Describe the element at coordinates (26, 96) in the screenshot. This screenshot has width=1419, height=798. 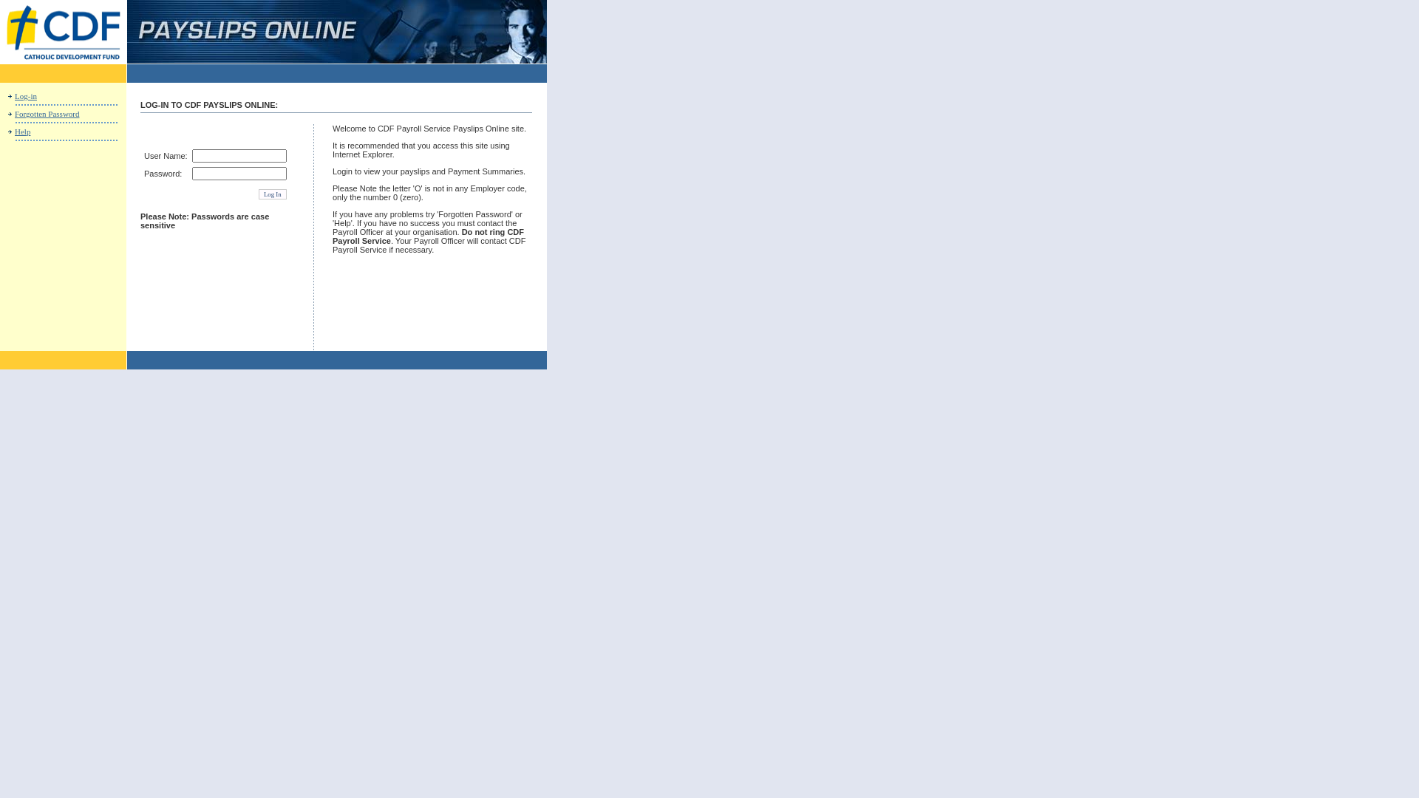
I see `Log-in` at that location.